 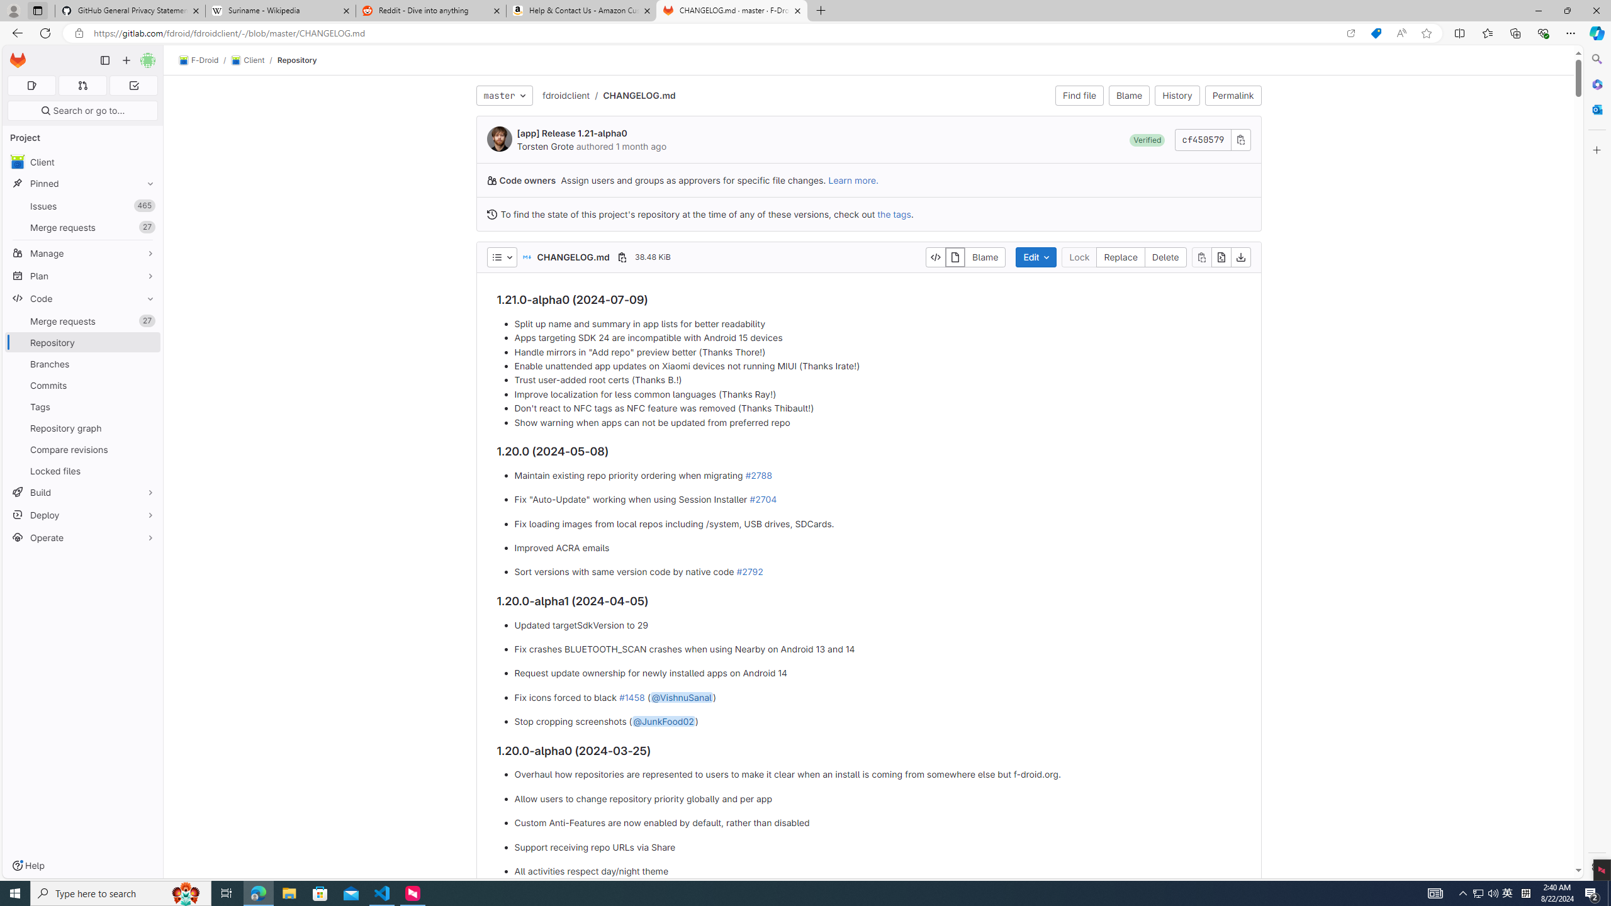 What do you see at coordinates (877, 722) in the screenshot?
I see `Stop cropping screenshots (@JunkFood02)` at bounding box center [877, 722].